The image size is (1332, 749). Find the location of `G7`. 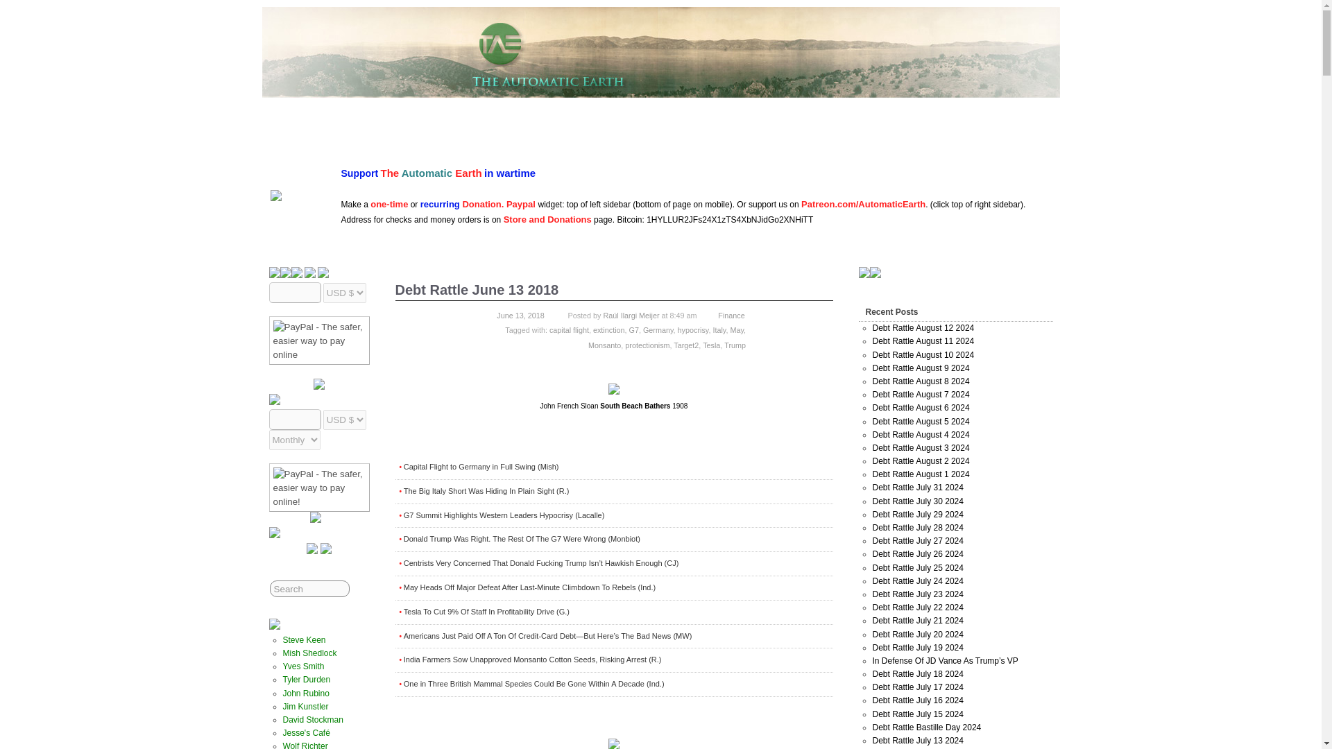

G7 is located at coordinates (634, 329).